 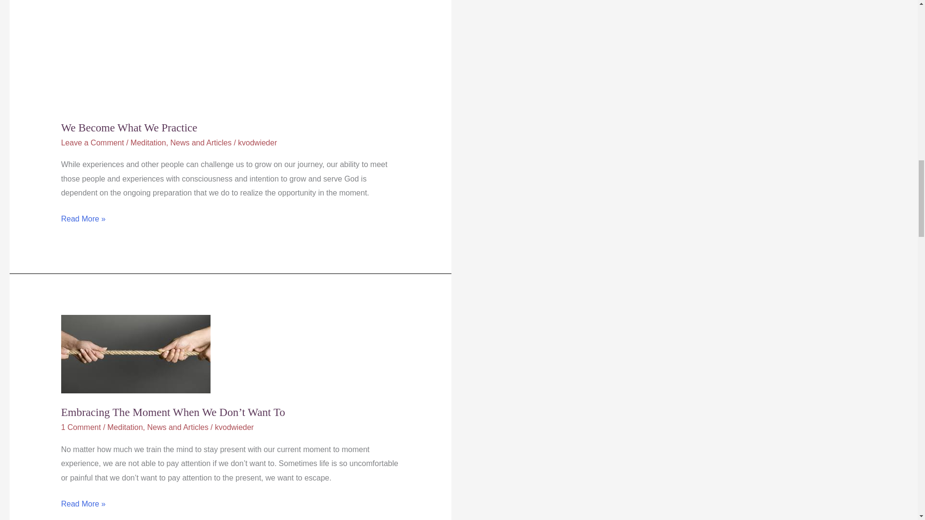 I want to click on Meditation, so click(x=148, y=143).